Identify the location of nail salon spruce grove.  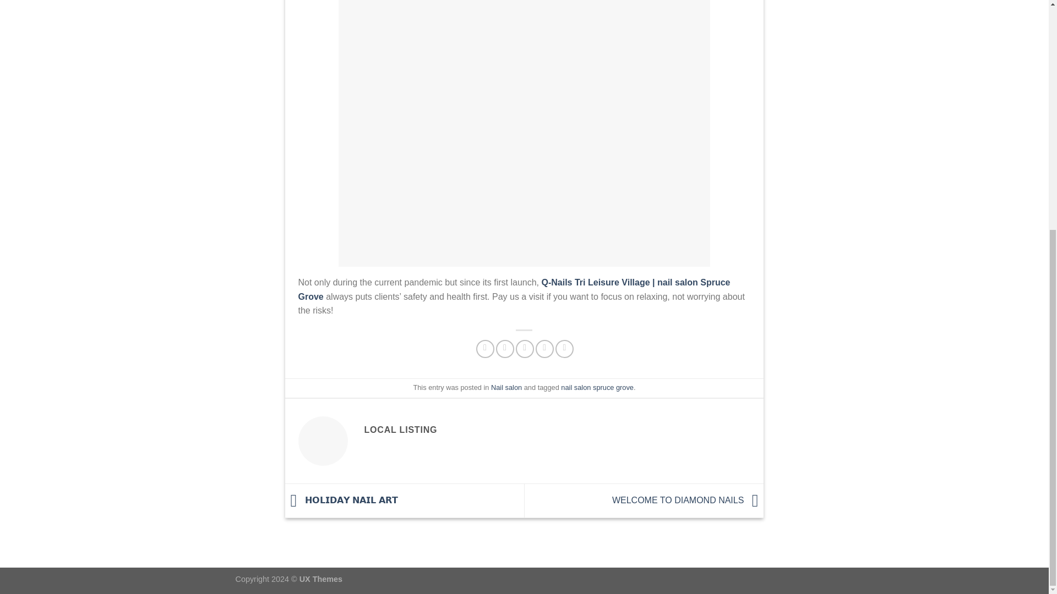
(597, 387).